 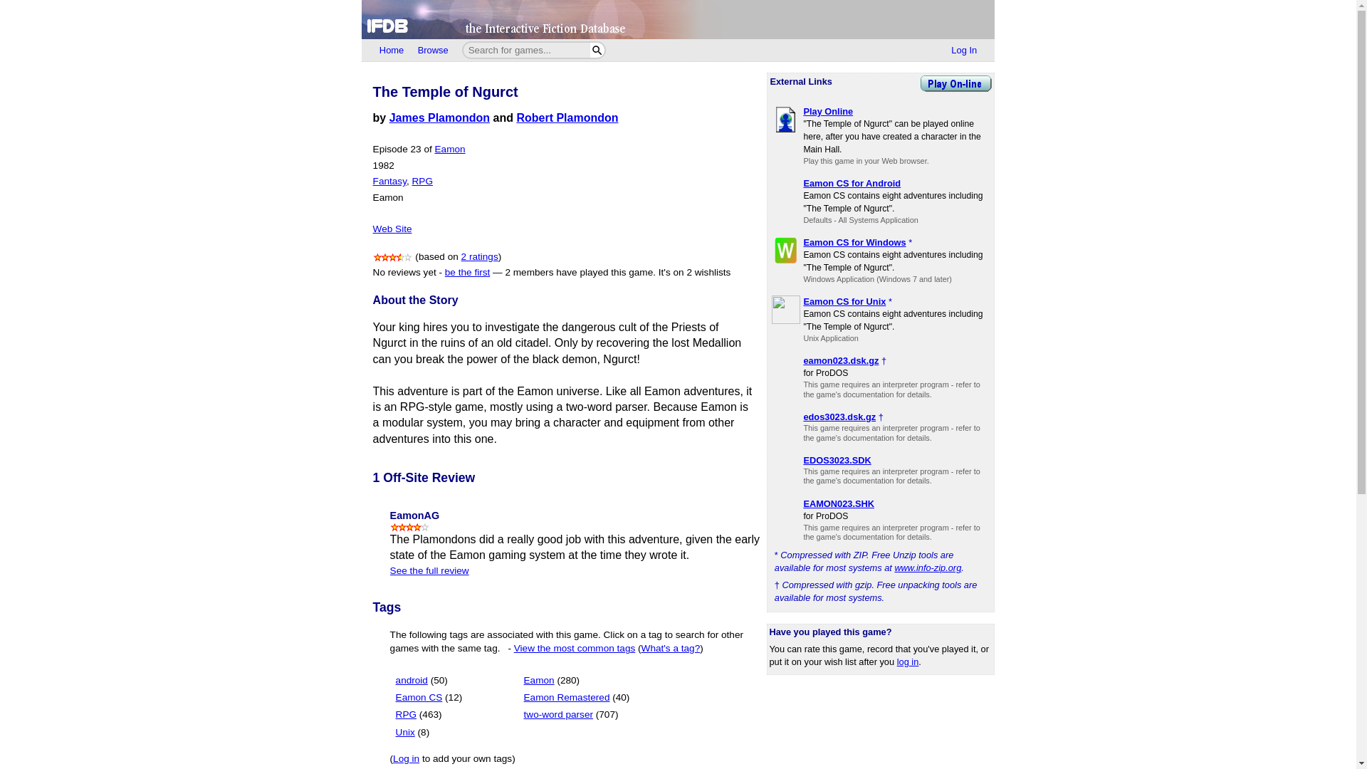 What do you see at coordinates (419, 698) in the screenshot?
I see `Eamon CS` at bounding box center [419, 698].